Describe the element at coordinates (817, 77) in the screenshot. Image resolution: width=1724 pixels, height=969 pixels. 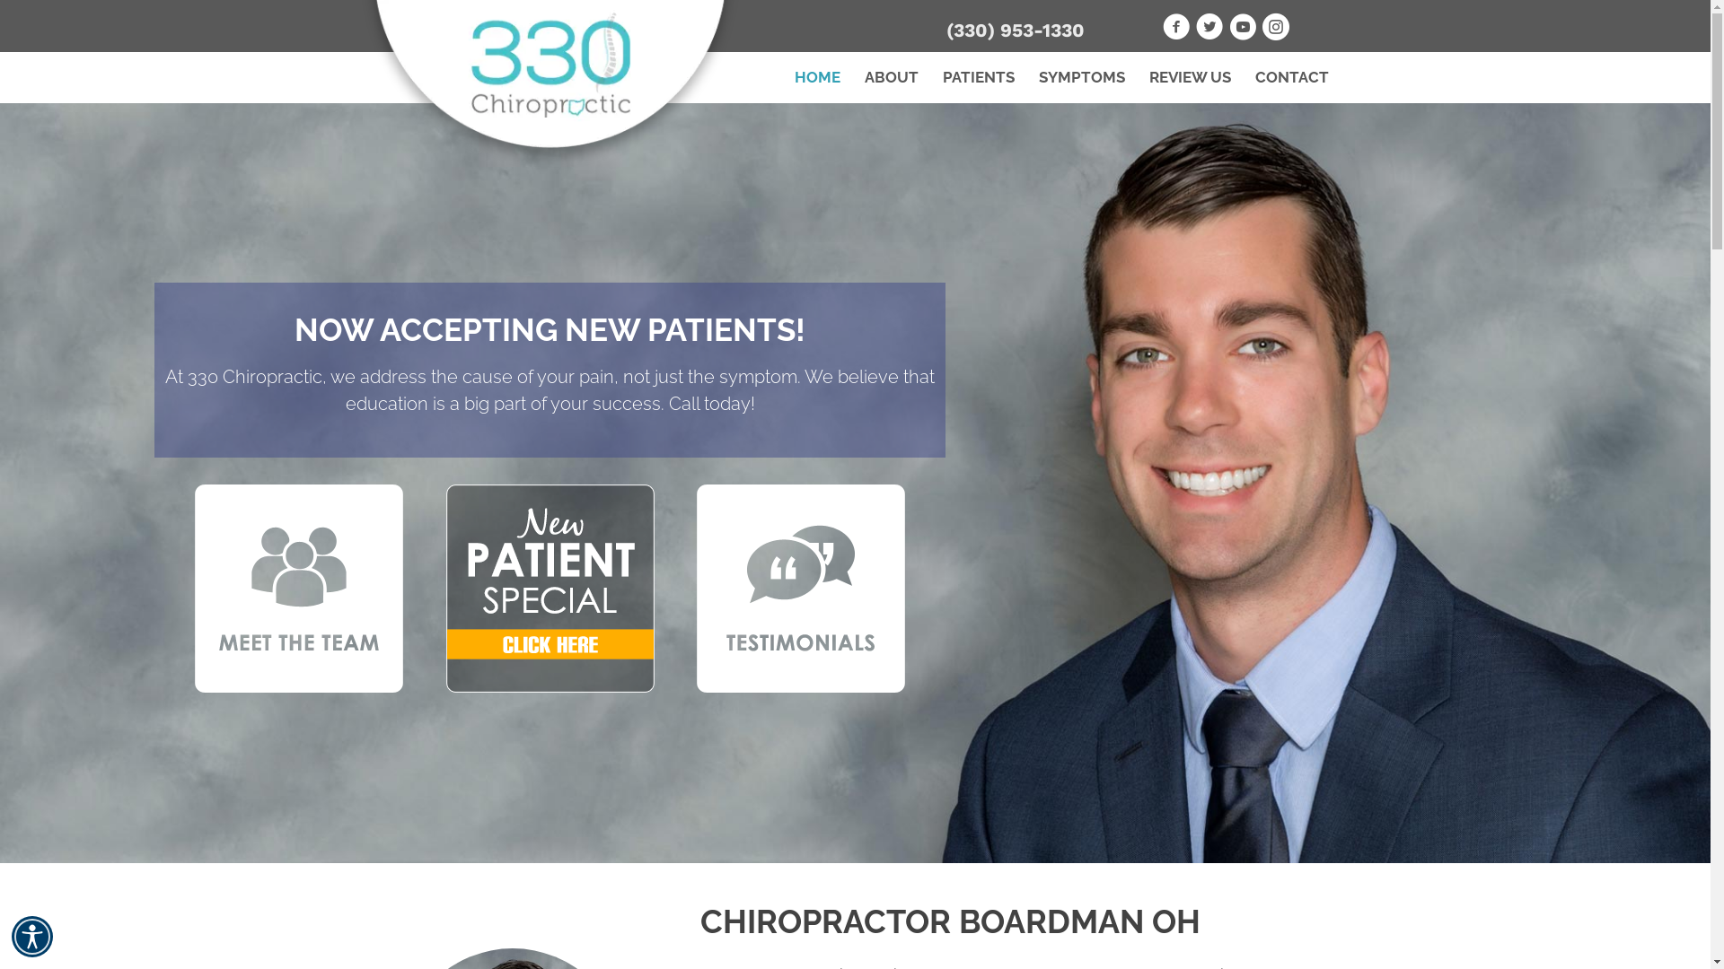
I see `HOME` at that location.